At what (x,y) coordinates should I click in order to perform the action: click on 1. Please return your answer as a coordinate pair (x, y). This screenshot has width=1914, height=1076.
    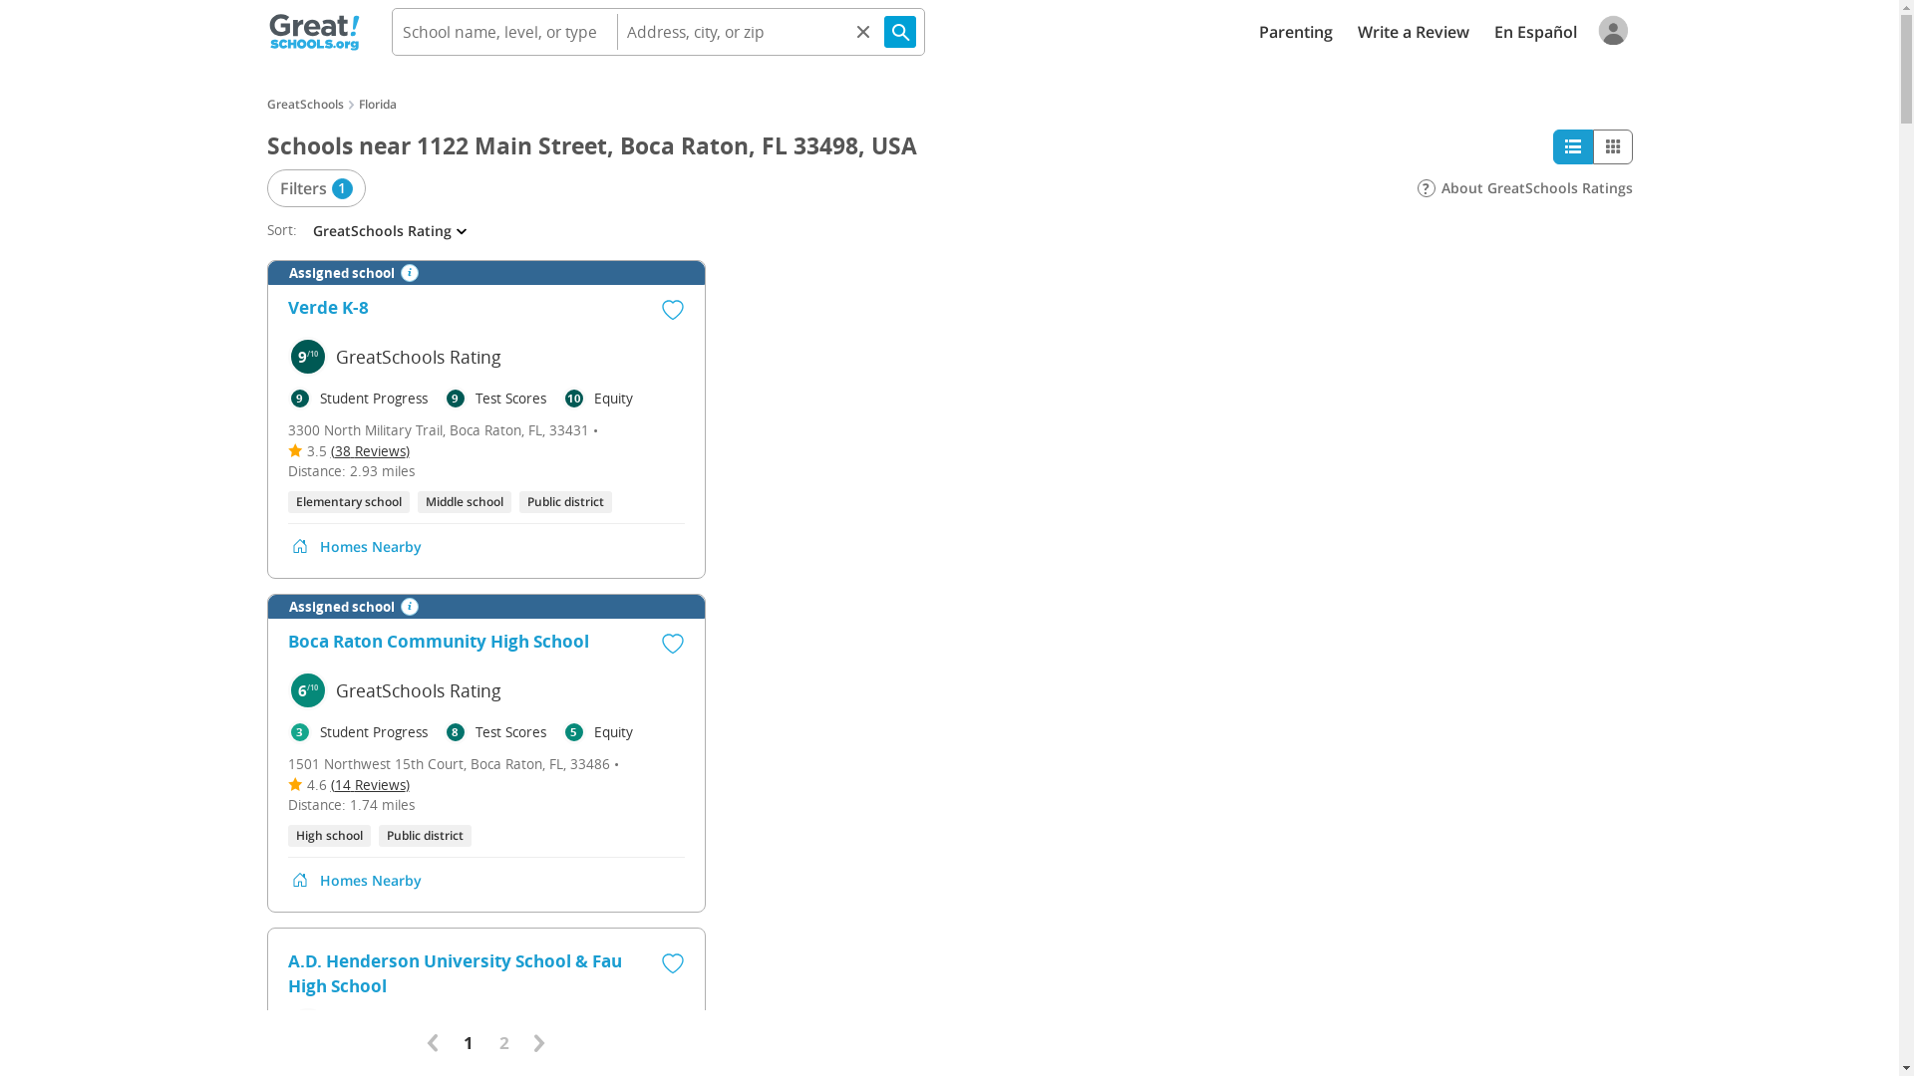
    Looking at the image, I should click on (469, 1043).